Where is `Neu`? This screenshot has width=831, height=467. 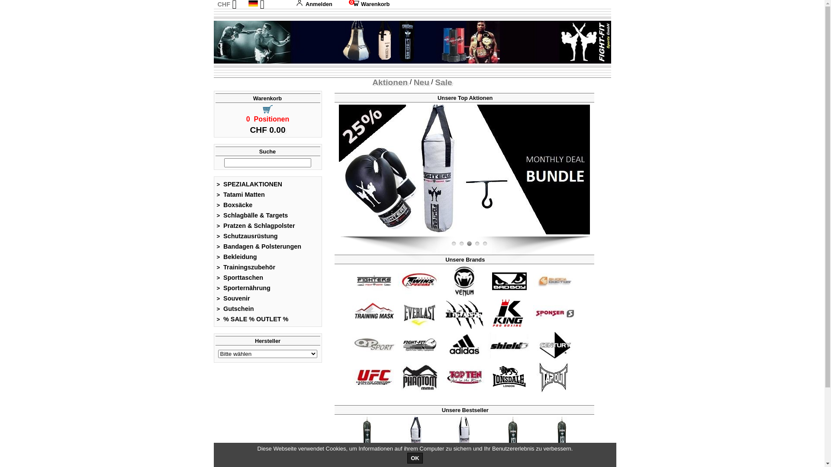
Neu is located at coordinates (422, 82).